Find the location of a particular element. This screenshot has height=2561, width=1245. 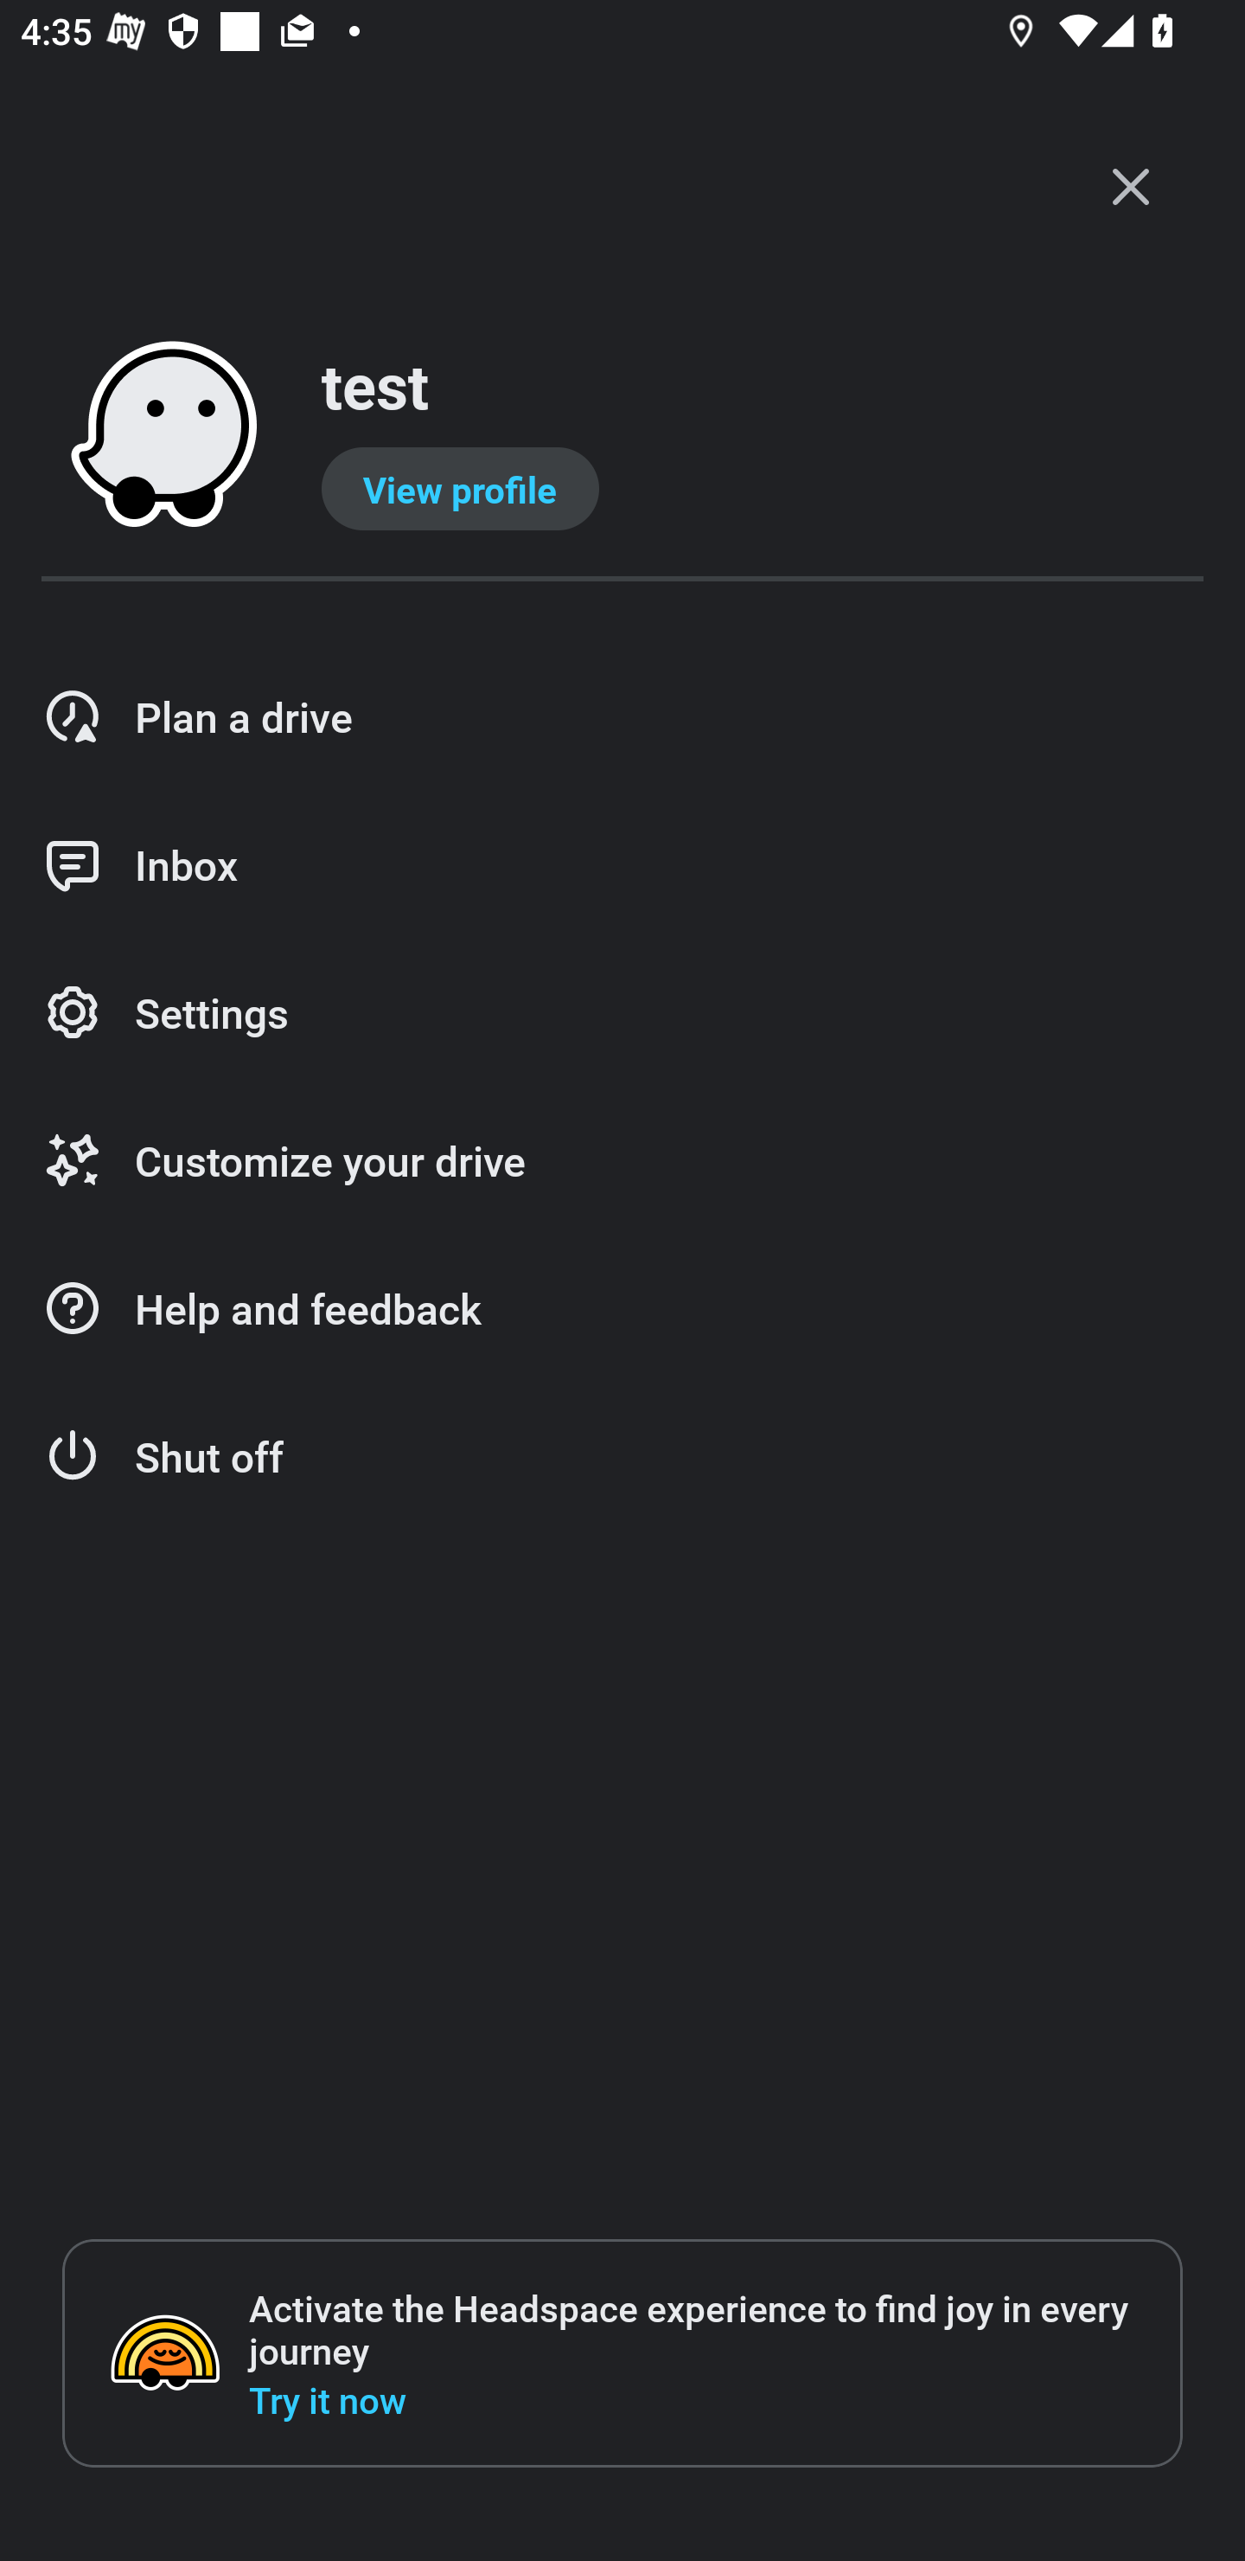

ACTION_CELL_ICON Plan a drive ACTION_CELL_TEXT is located at coordinates (622, 716).